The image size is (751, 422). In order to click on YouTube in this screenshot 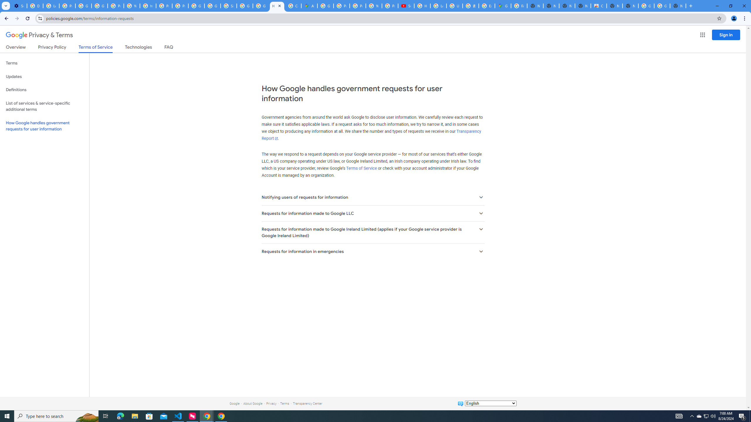, I will do `click(132, 6)`.